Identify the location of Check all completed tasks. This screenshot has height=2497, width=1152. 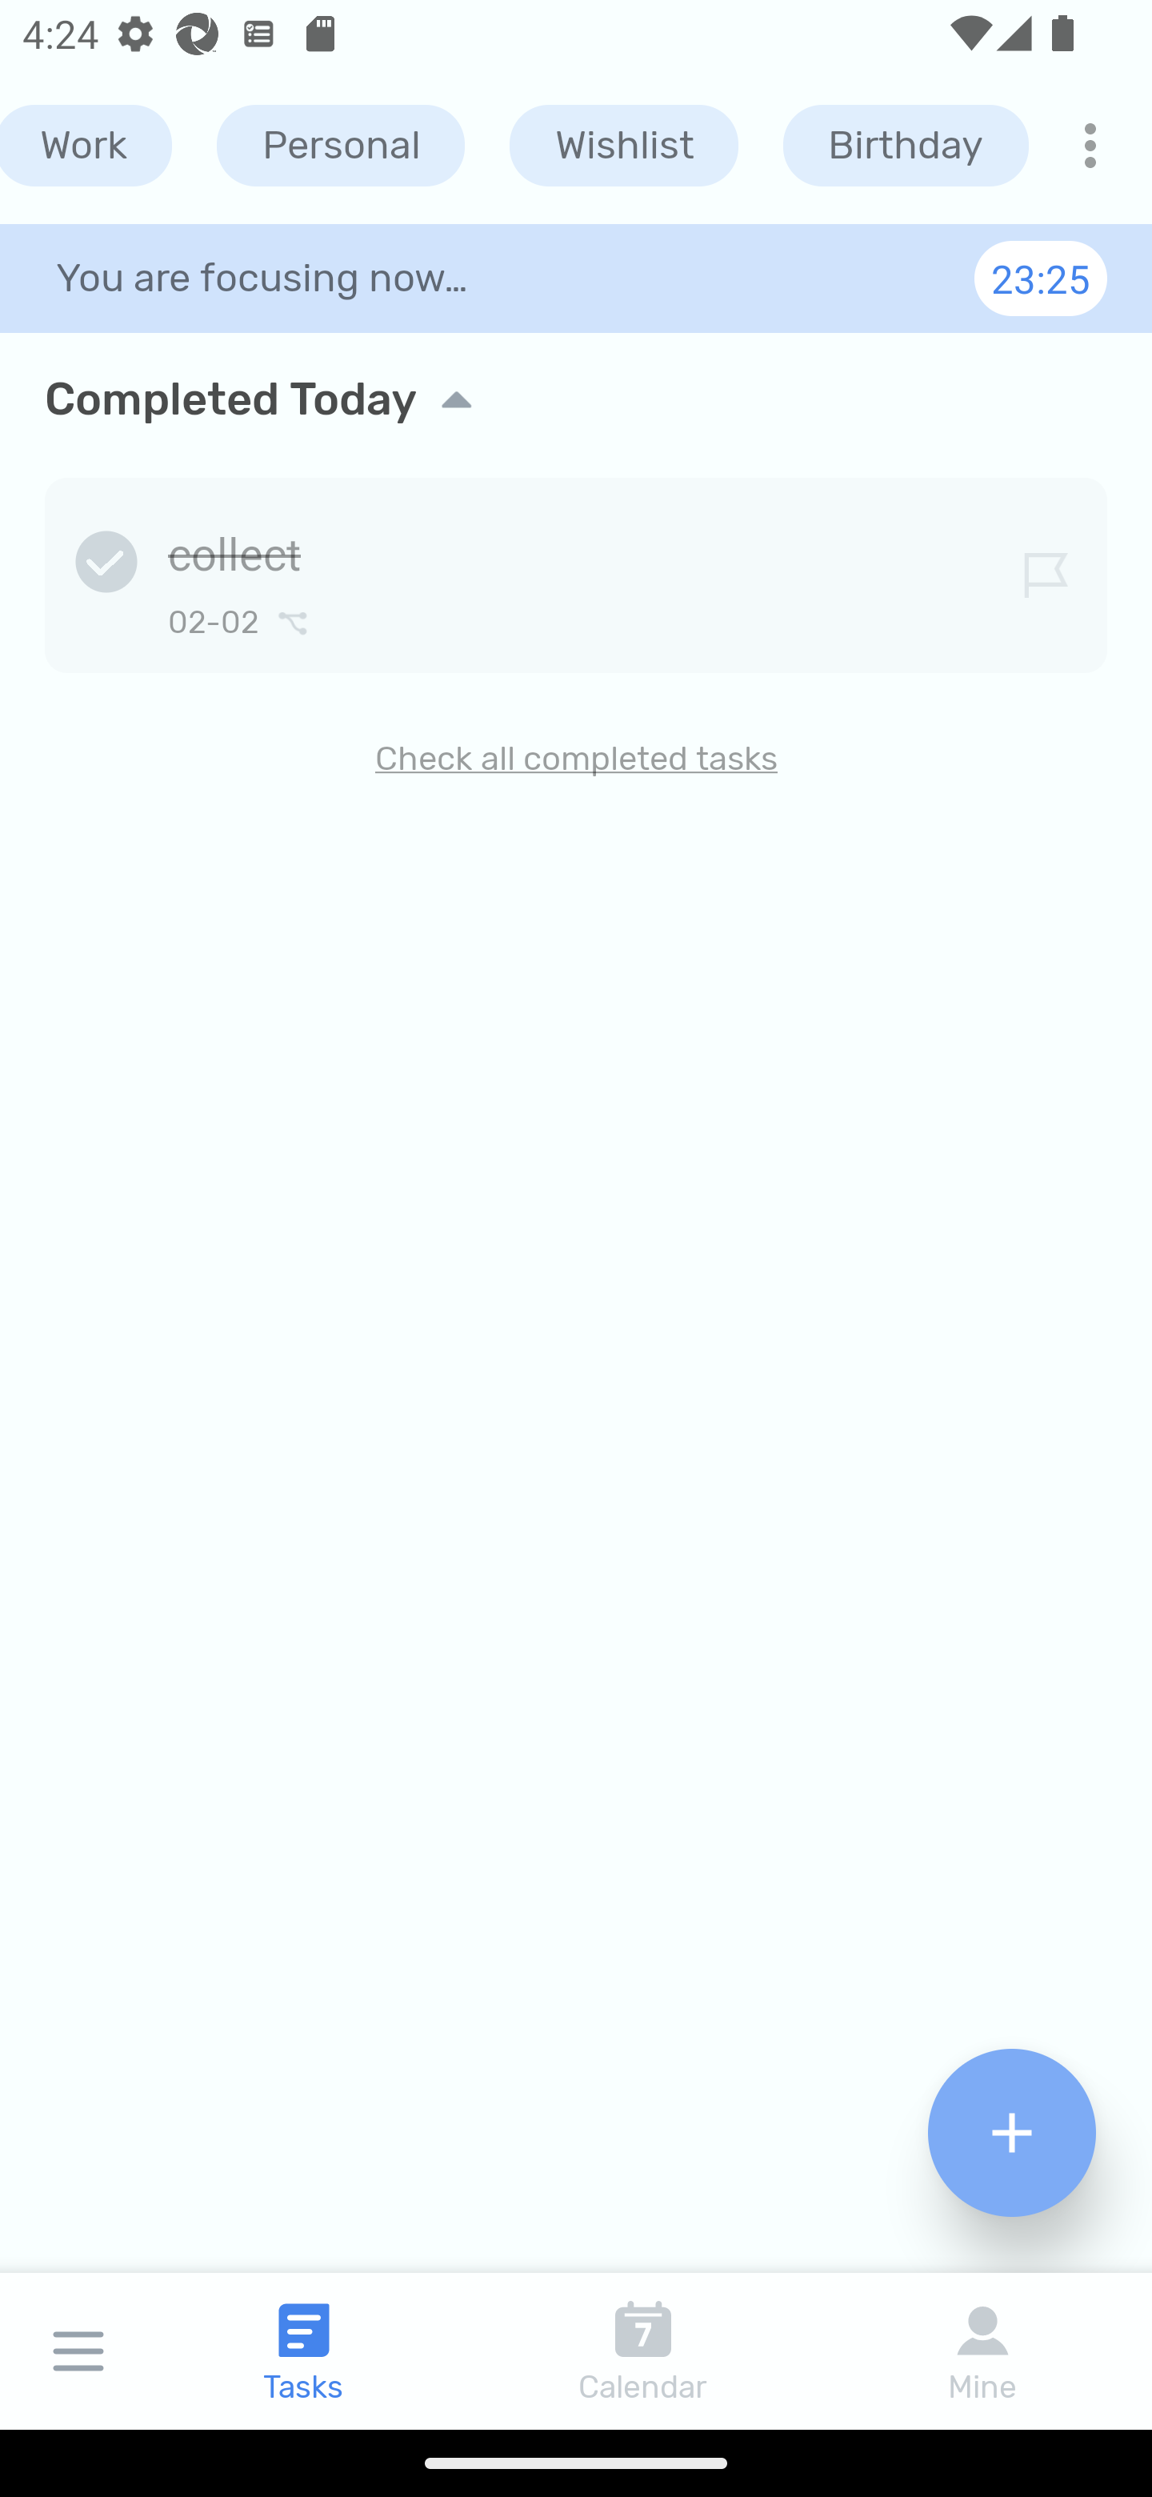
(576, 759).